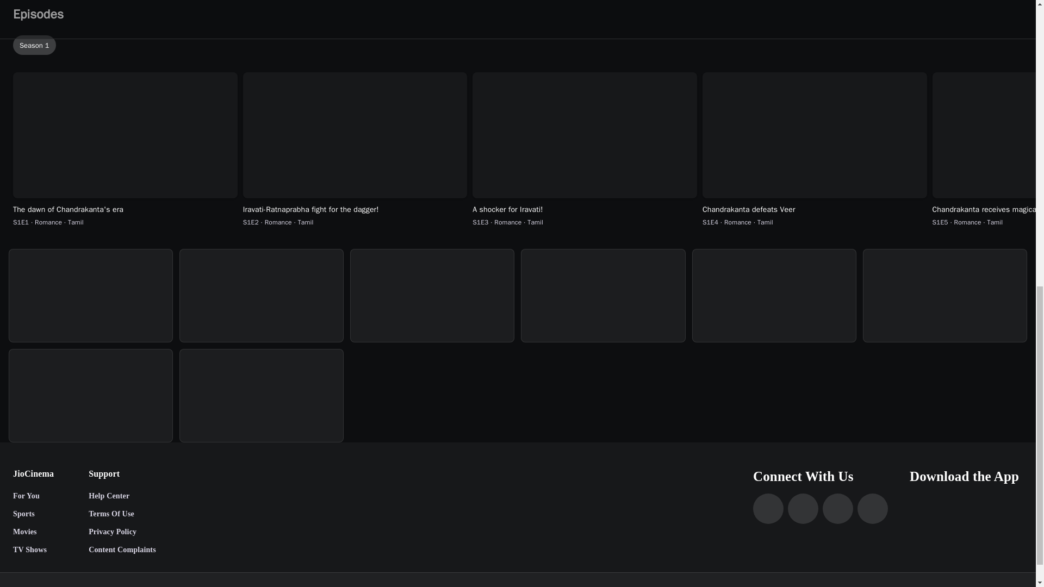  Describe the element at coordinates (33, 532) in the screenshot. I see `Movies` at that location.